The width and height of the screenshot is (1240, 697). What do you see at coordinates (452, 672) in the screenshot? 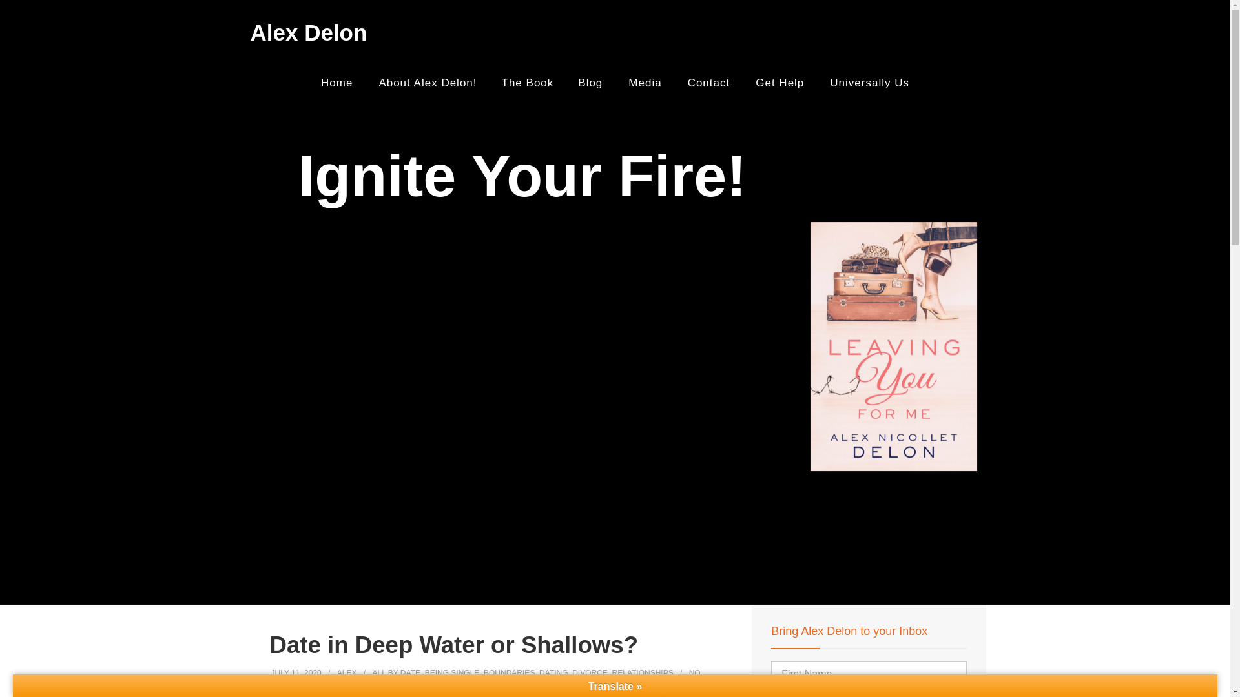
I see `BEING SINGLE` at bounding box center [452, 672].